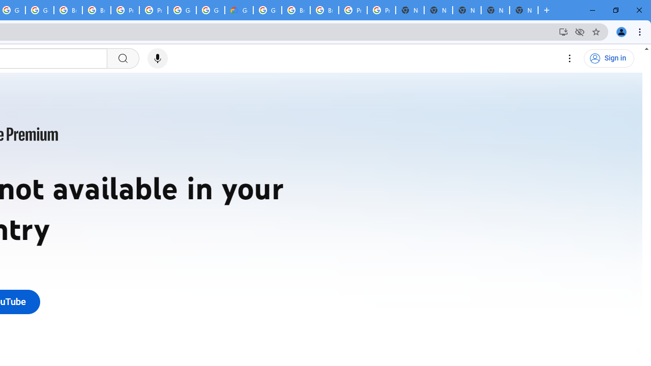  I want to click on Browse Chrome as a guest - Computer - Google Chrome Help, so click(68, 10).